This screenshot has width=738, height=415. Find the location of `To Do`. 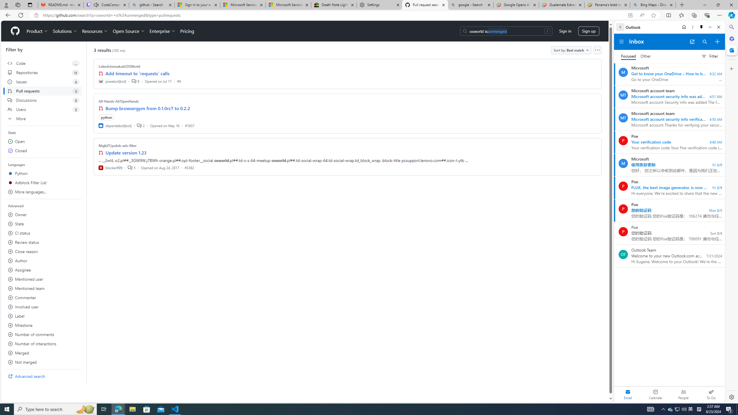

To Do is located at coordinates (711, 394).